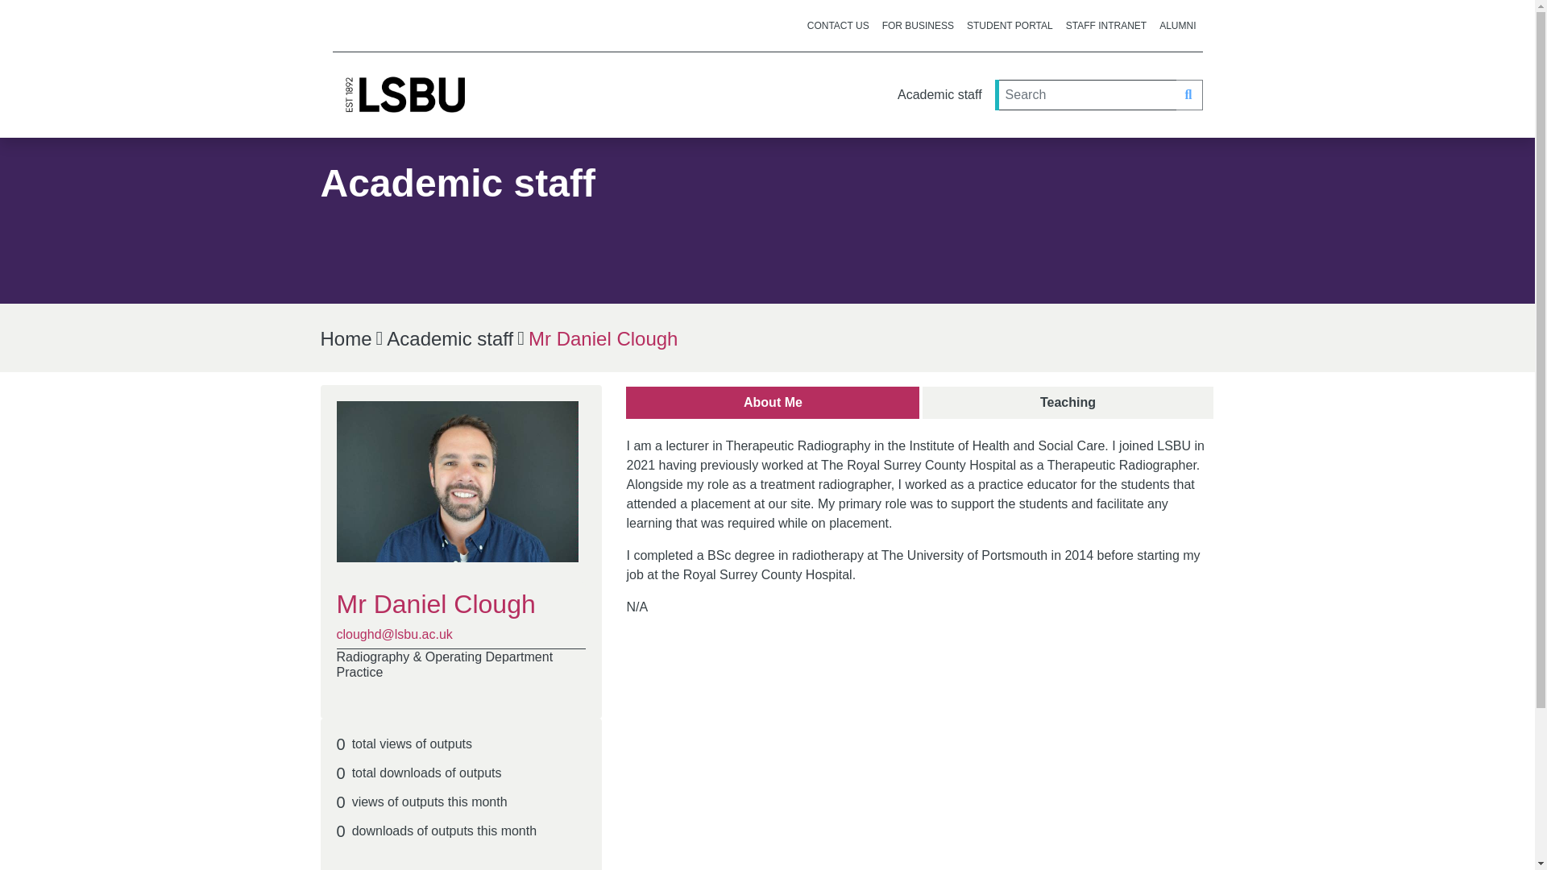 This screenshot has width=1547, height=870. What do you see at coordinates (838, 26) in the screenshot?
I see `CONTACT US` at bounding box center [838, 26].